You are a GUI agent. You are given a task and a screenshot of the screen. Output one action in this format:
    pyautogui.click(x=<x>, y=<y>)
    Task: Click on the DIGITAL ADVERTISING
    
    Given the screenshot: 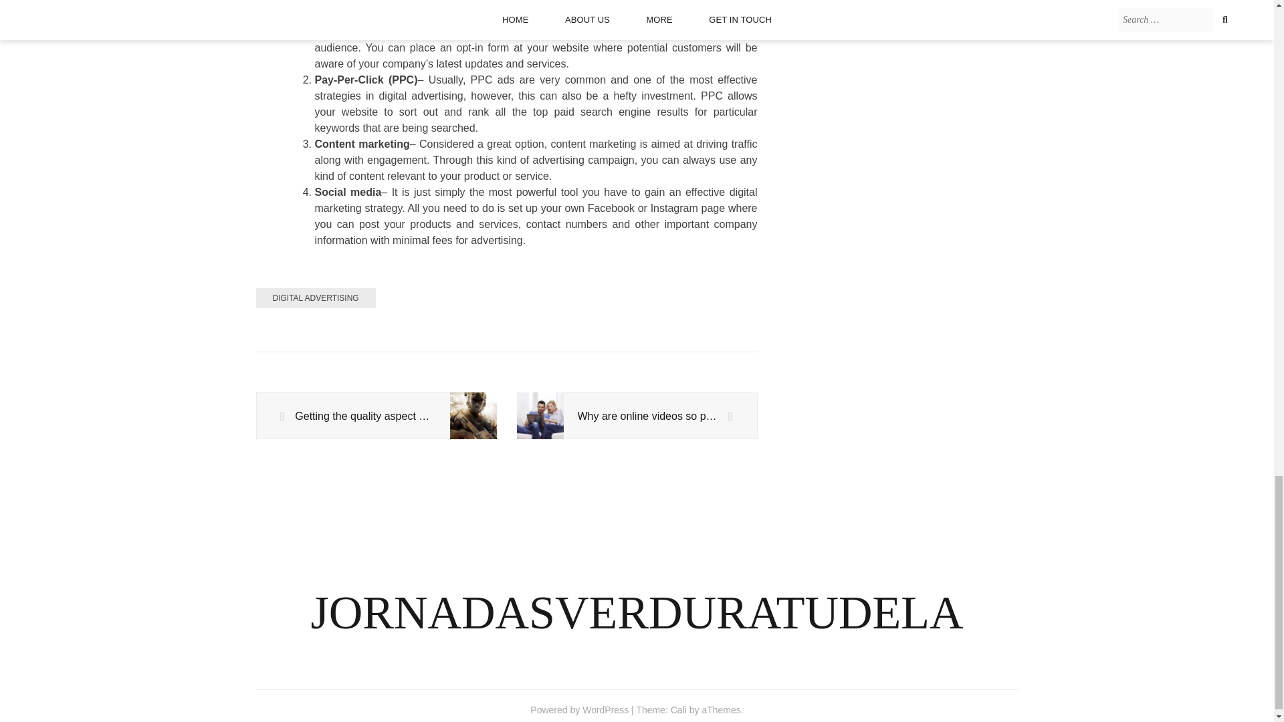 What is the action you would take?
    pyautogui.click(x=315, y=298)
    